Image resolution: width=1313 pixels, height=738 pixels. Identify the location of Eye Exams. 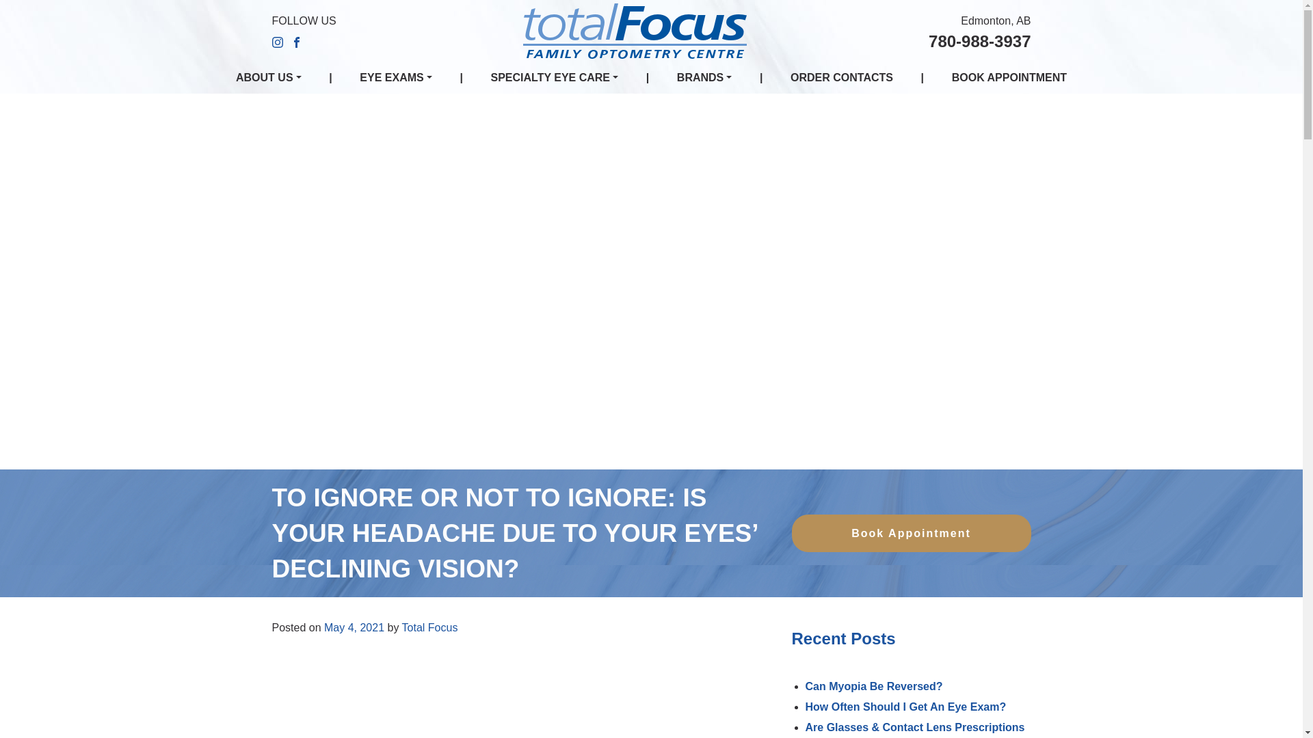
(395, 78).